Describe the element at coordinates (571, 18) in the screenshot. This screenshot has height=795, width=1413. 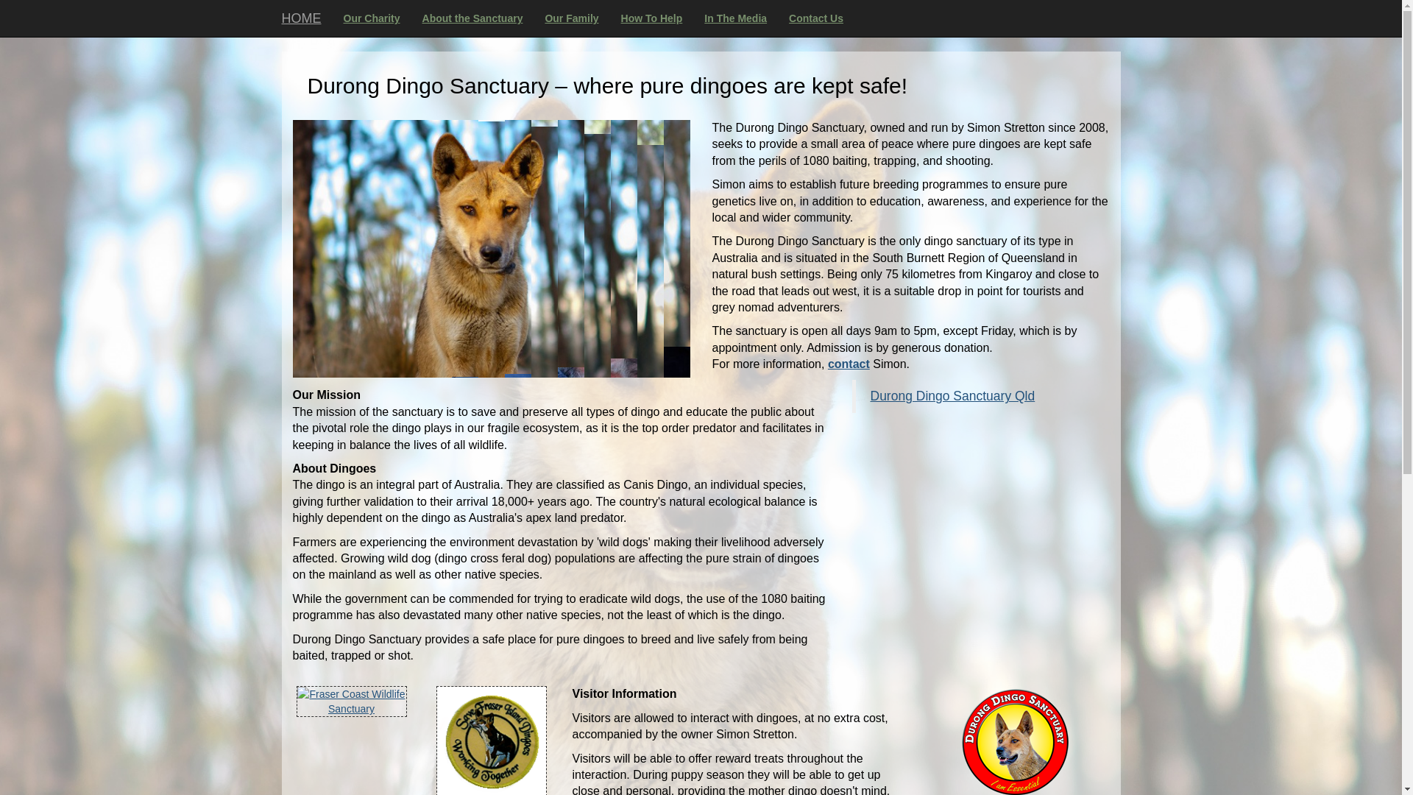
I see `Our Family` at that location.